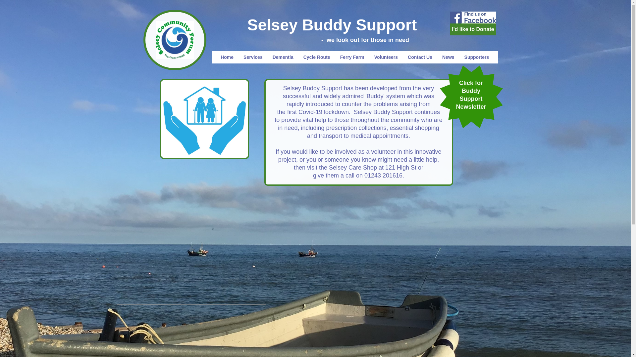 This screenshot has height=357, width=636. I want to click on Click for Buddy Support Newsletter, so click(471, 95).